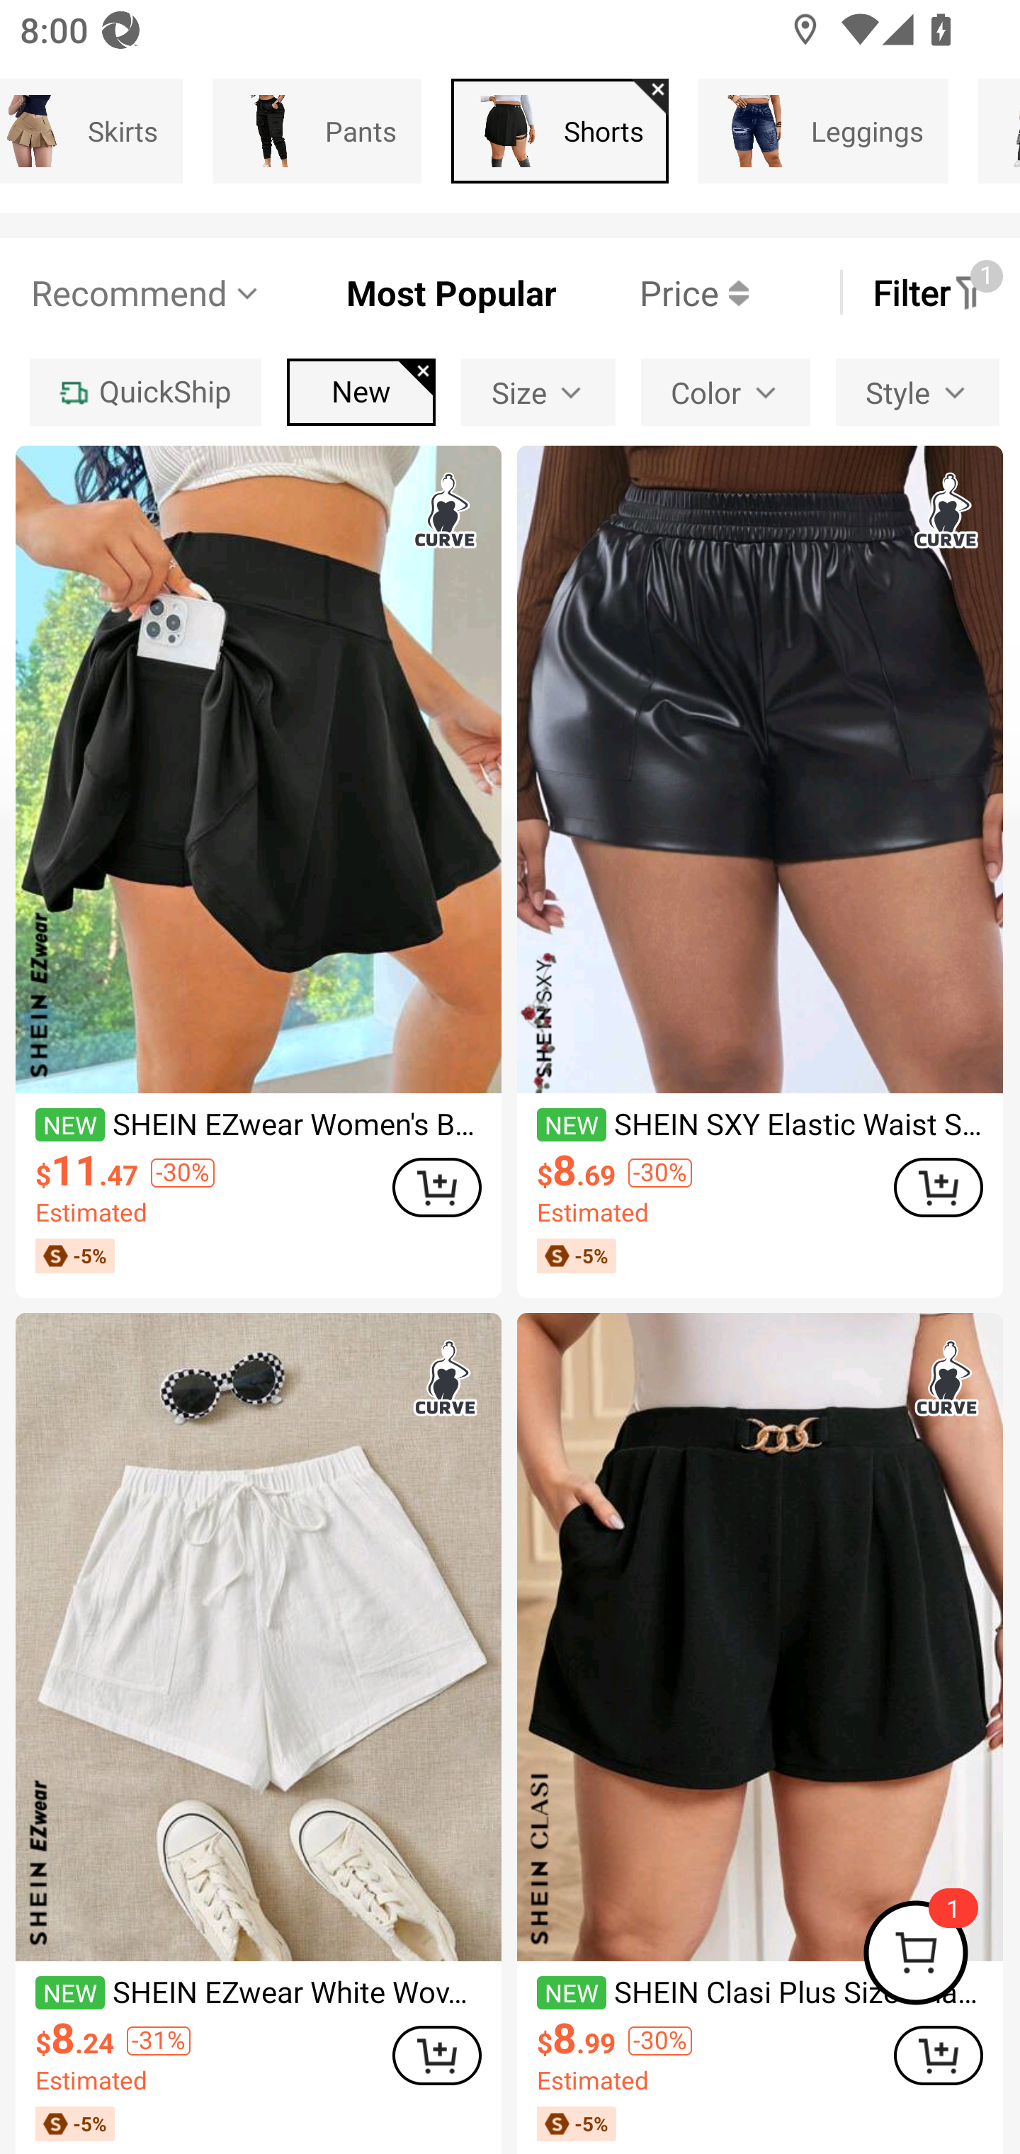  I want to click on Style, so click(917, 391).